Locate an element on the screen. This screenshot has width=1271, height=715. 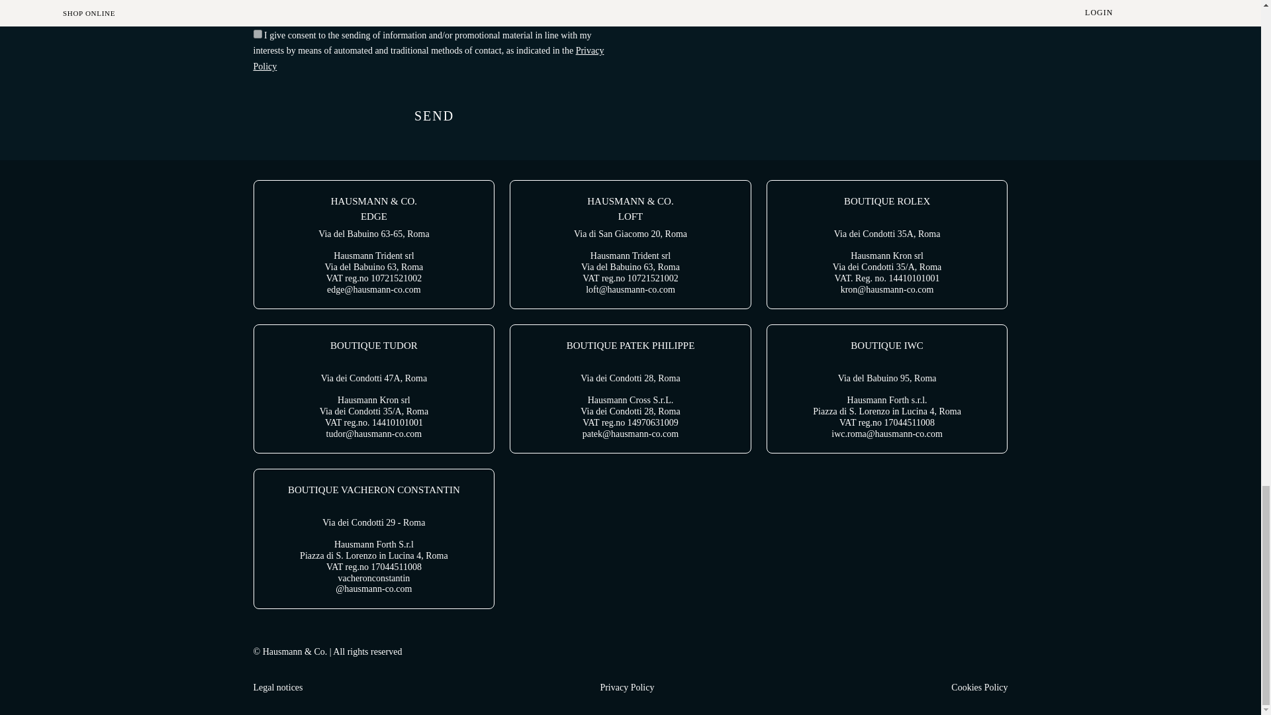
1 is located at coordinates (257, 15).